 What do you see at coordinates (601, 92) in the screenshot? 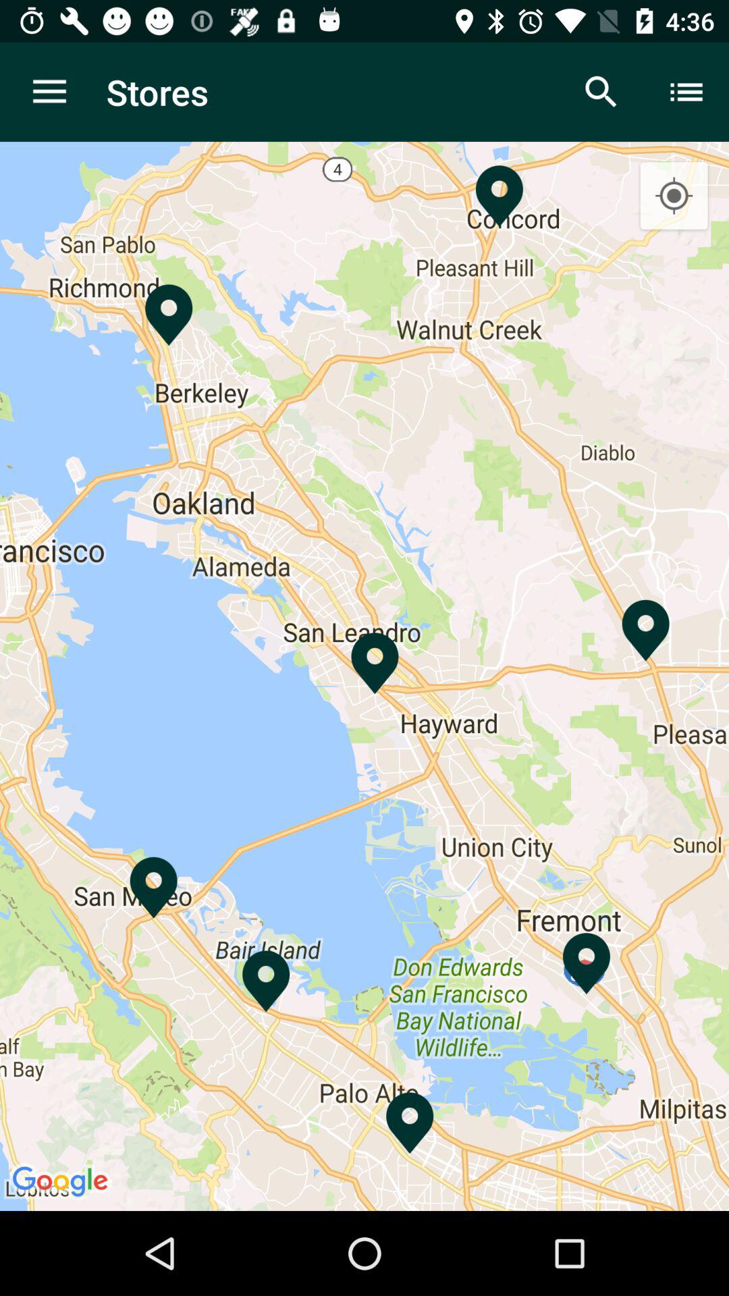
I see `turn off the app to the right of the stores item` at bounding box center [601, 92].